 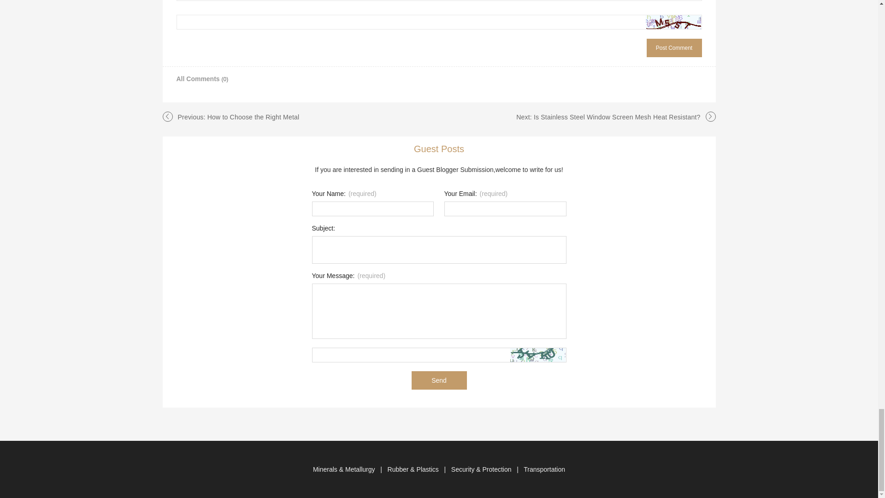 What do you see at coordinates (439, 148) in the screenshot?
I see `Guest Posts` at bounding box center [439, 148].